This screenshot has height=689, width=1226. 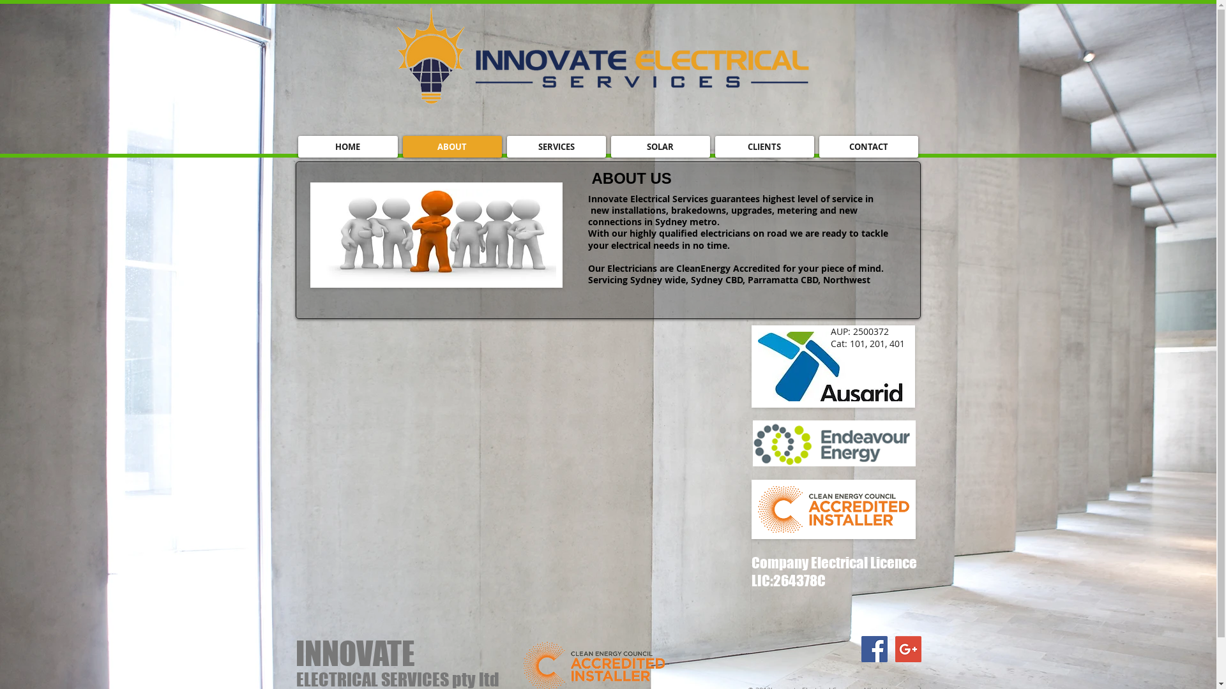 I want to click on CLIENTS, so click(x=765, y=147).